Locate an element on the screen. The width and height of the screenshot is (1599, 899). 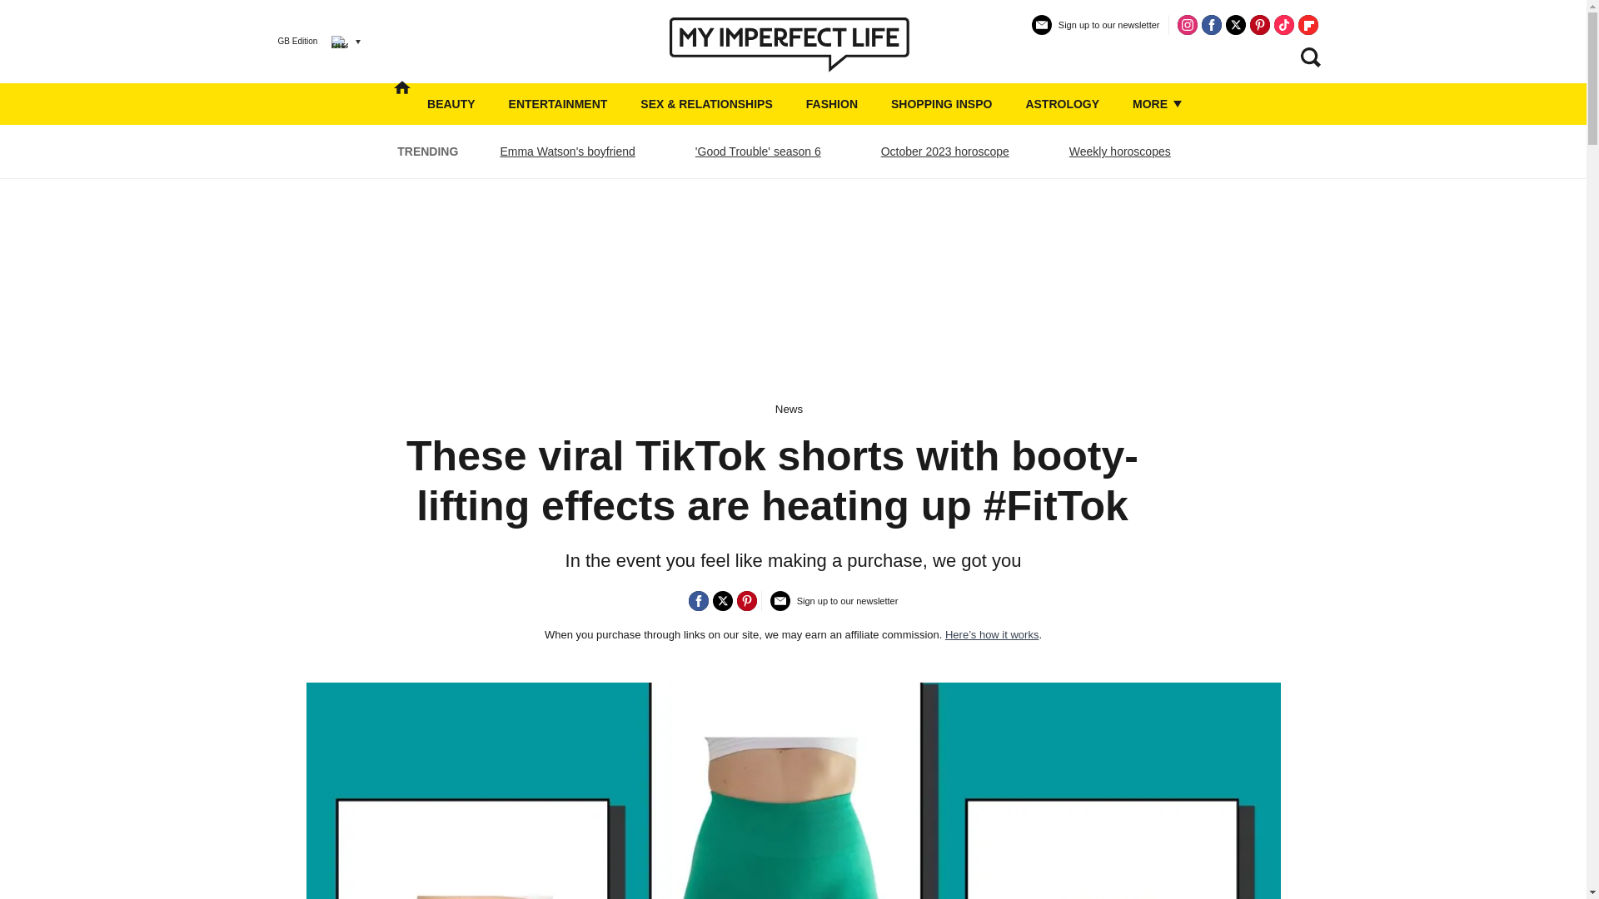
Sign up to our newsletter is located at coordinates (834, 607).